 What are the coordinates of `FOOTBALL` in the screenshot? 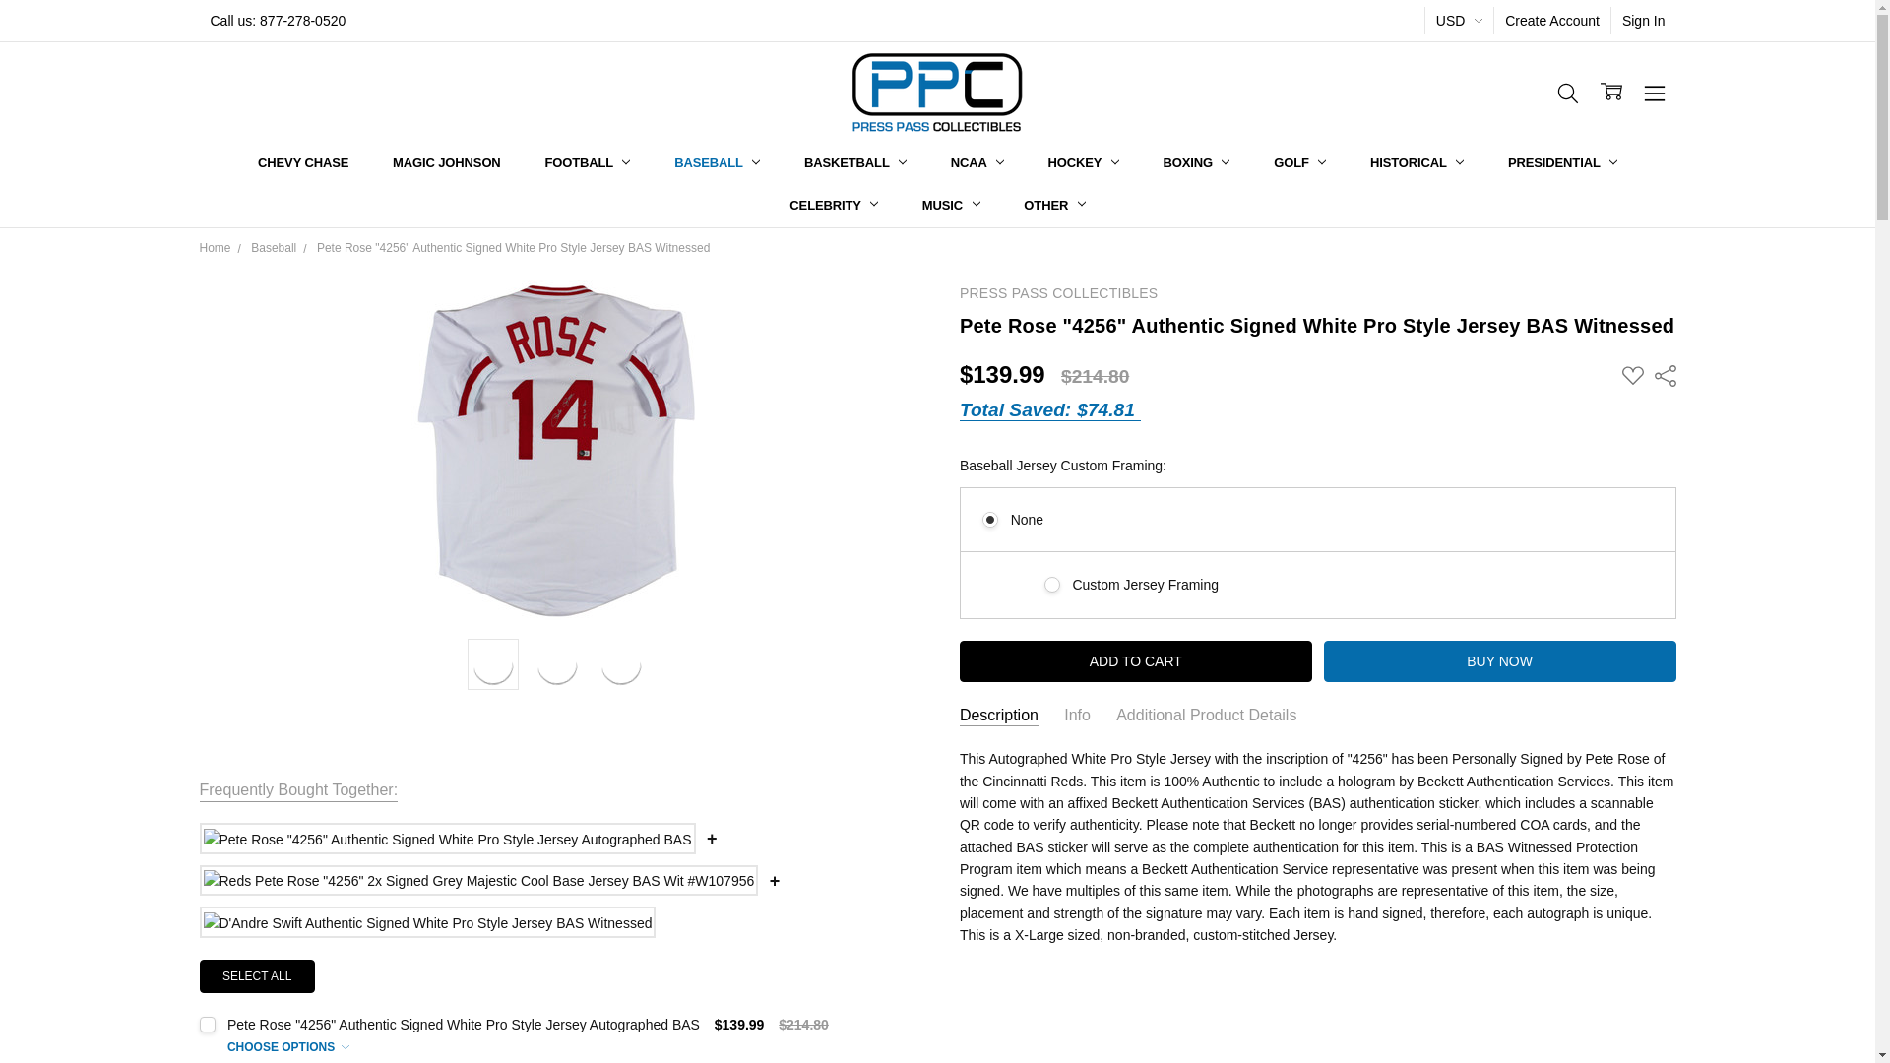 It's located at (587, 163).